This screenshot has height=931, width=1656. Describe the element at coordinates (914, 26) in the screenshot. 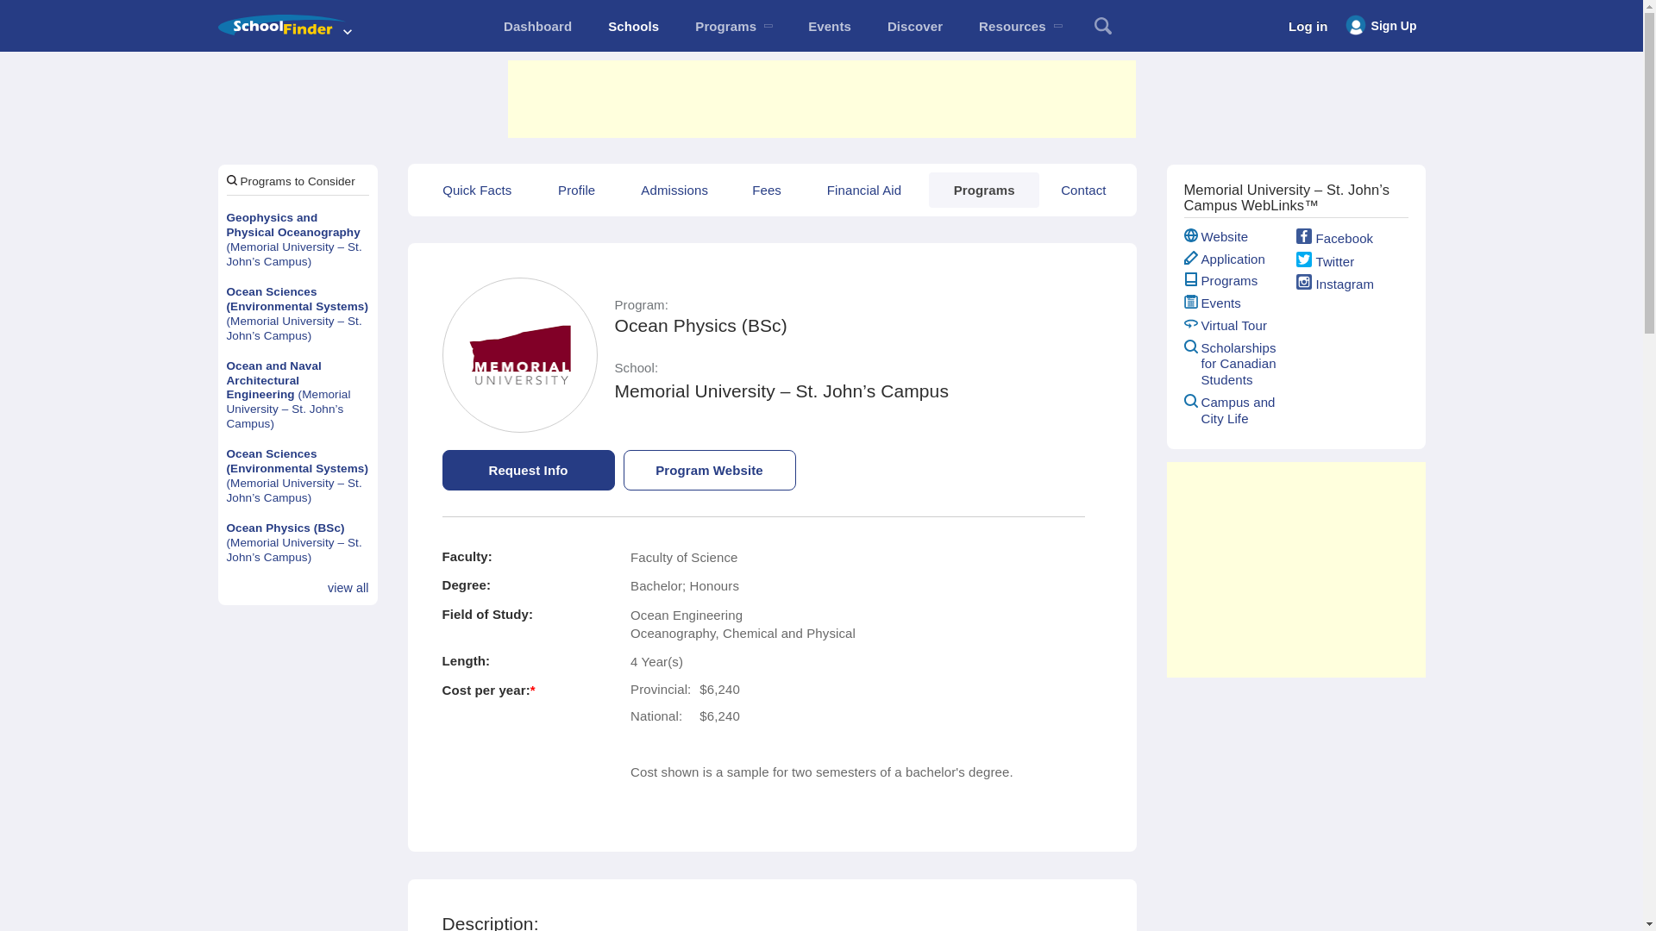

I see `Discover` at that location.